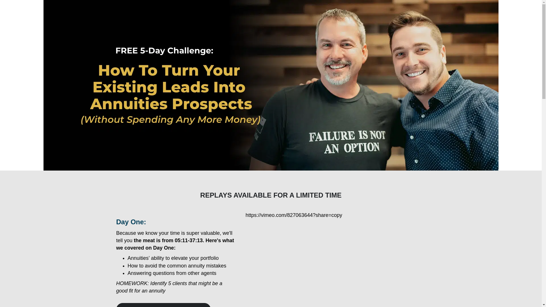  Describe the element at coordinates (163, 305) in the screenshot. I see `DOWNLOAD DAY ONE'S CHECKLIST` at that location.